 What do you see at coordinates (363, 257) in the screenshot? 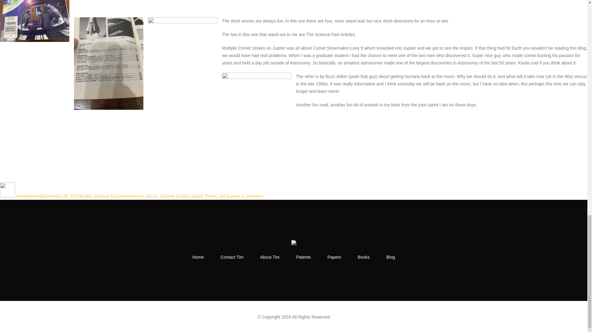
I see `Books` at bounding box center [363, 257].